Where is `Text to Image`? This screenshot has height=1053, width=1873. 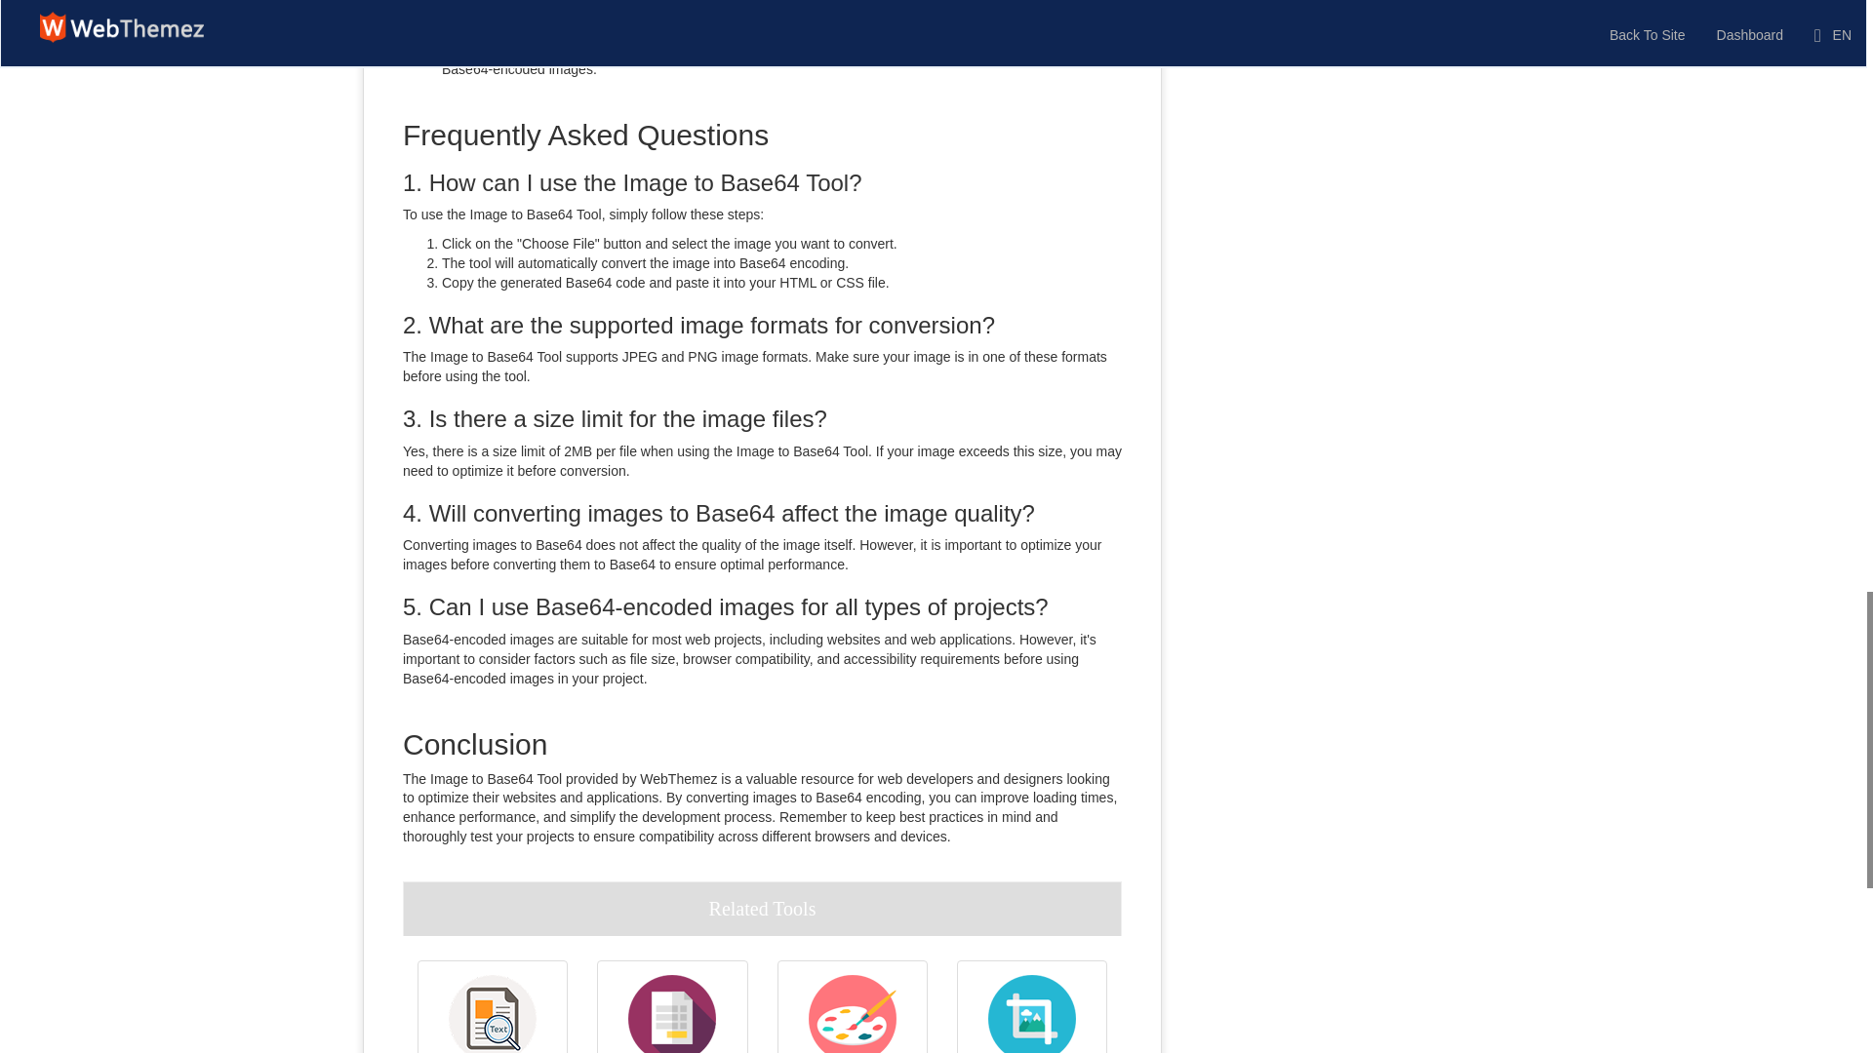 Text to Image is located at coordinates (493, 1014).